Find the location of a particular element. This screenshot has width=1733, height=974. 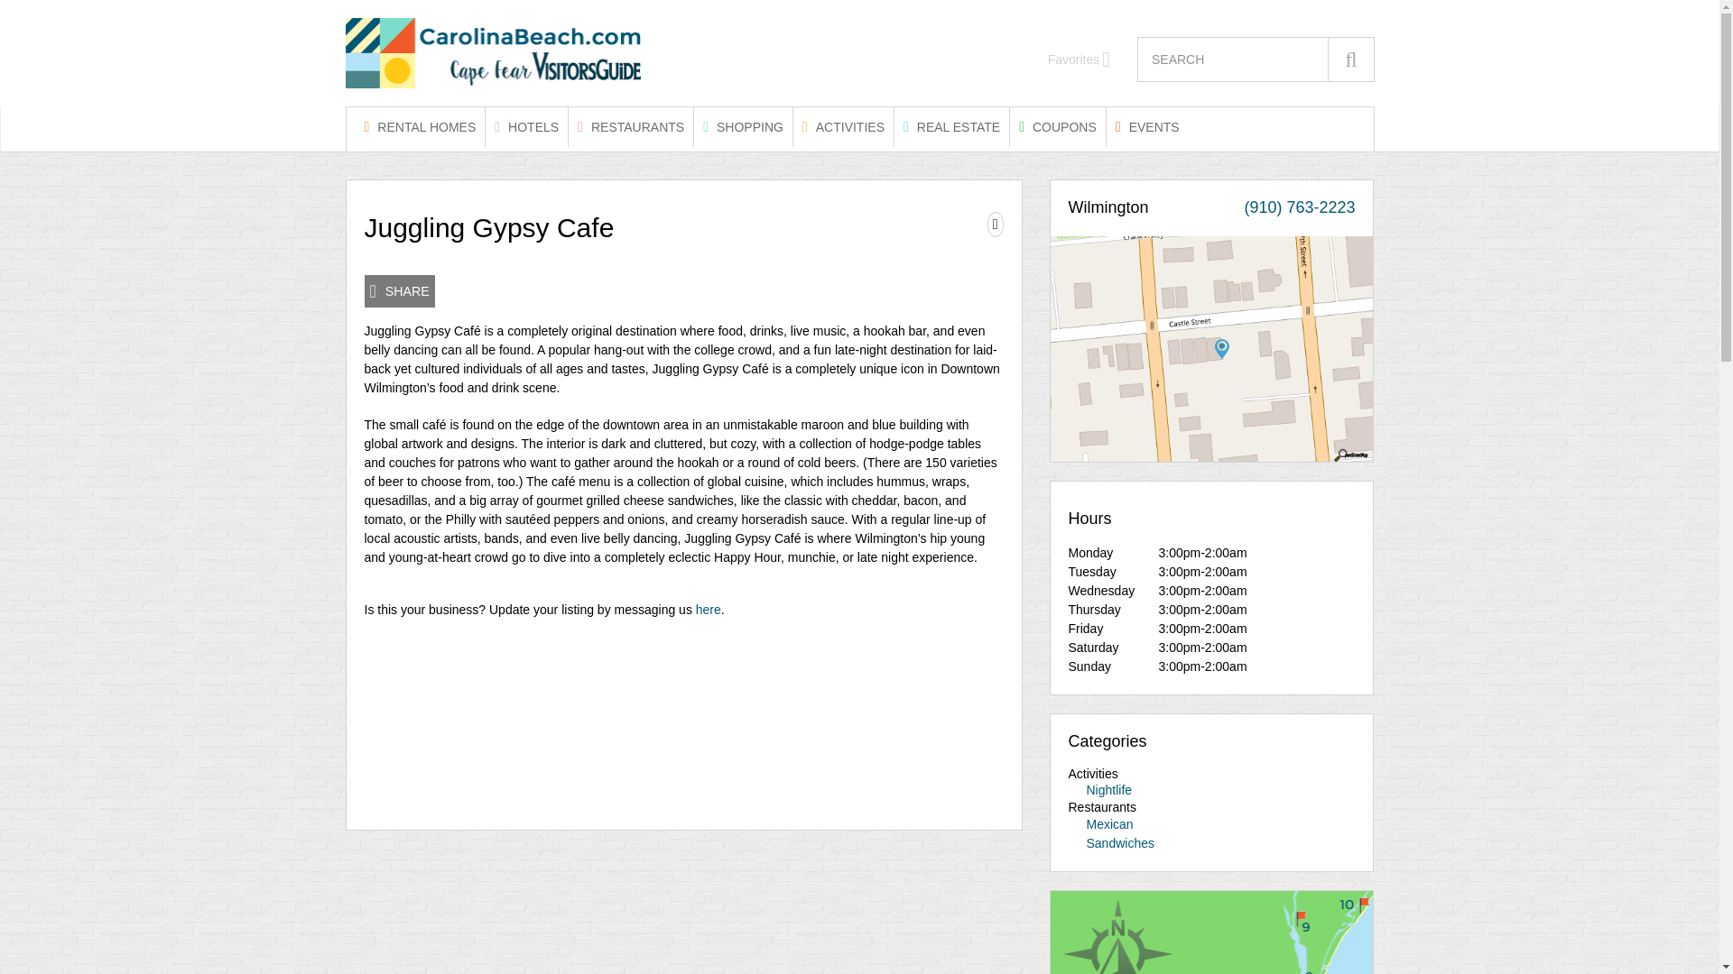

EVENTS is located at coordinates (1148, 126).